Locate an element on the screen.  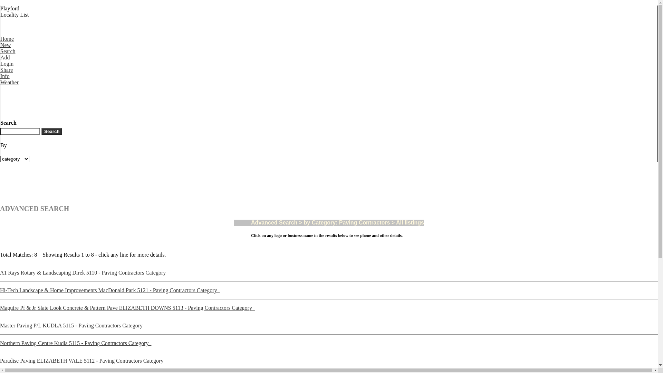
Master Paving P/L KUDLA 5115 - Paving Contractors Category   is located at coordinates (73, 325).